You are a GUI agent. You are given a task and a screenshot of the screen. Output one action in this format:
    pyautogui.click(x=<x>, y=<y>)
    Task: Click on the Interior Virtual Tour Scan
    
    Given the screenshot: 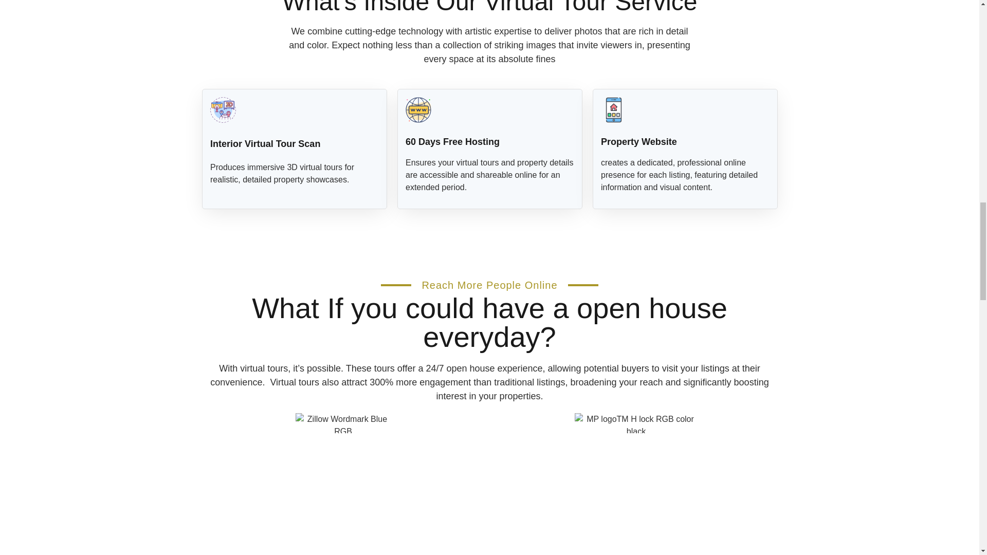 What is the action you would take?
    pyautogui.click(x=264, y=144)
    